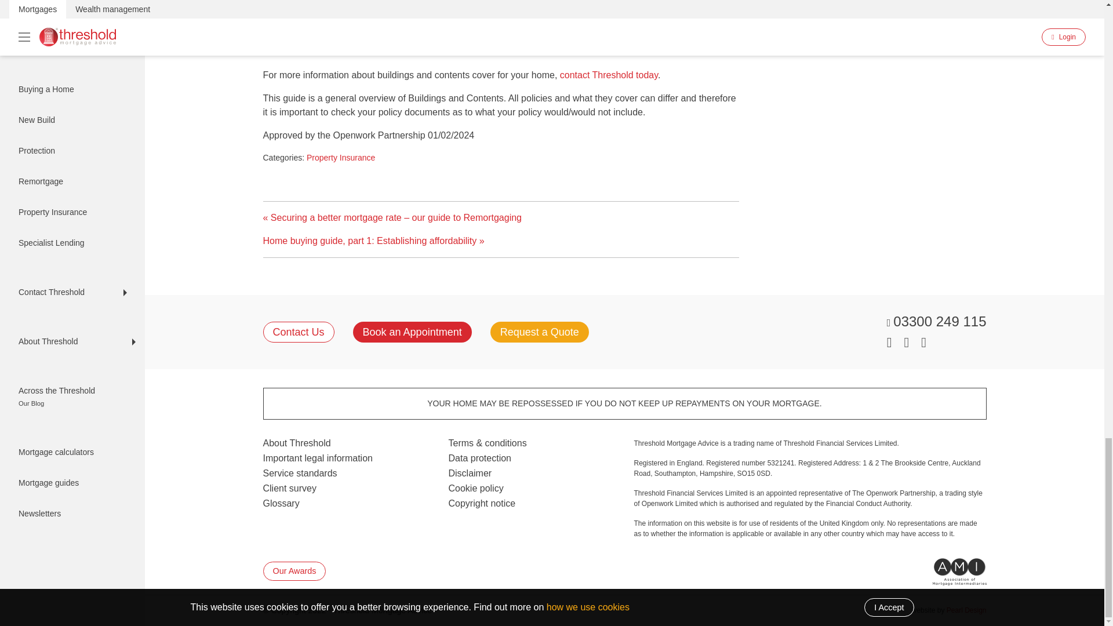 Image resolution: width=1113 pixels, height=626 pixels. Describe the element at coordinates (341, 157) in the screenshot. I see `Property Insurance` at that location.